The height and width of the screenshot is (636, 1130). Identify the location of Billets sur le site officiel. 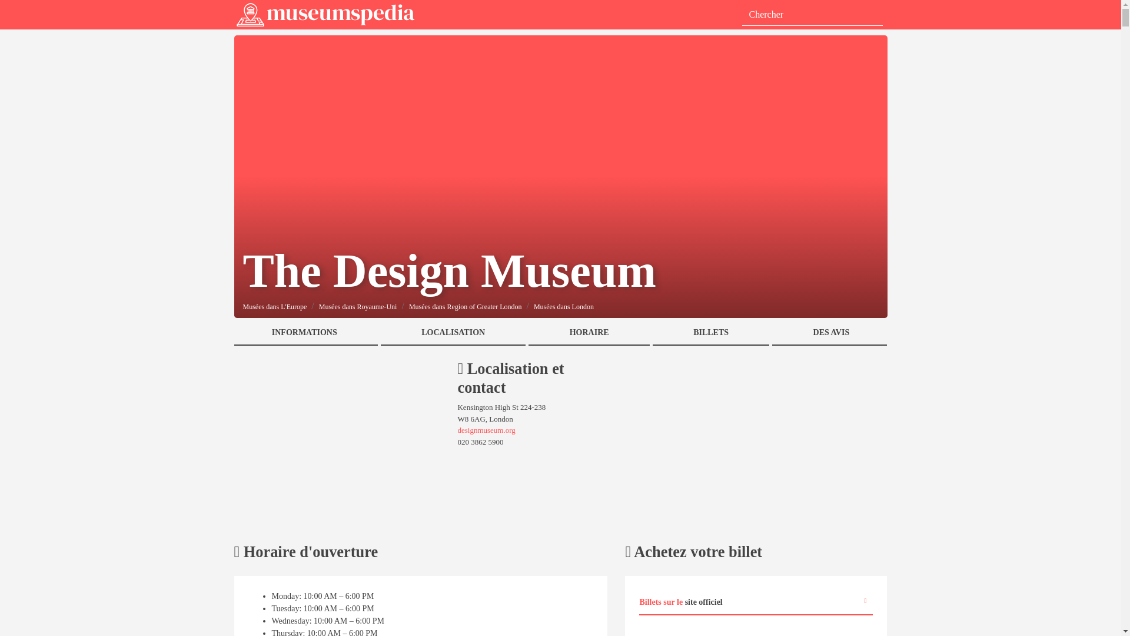
(756, 603).